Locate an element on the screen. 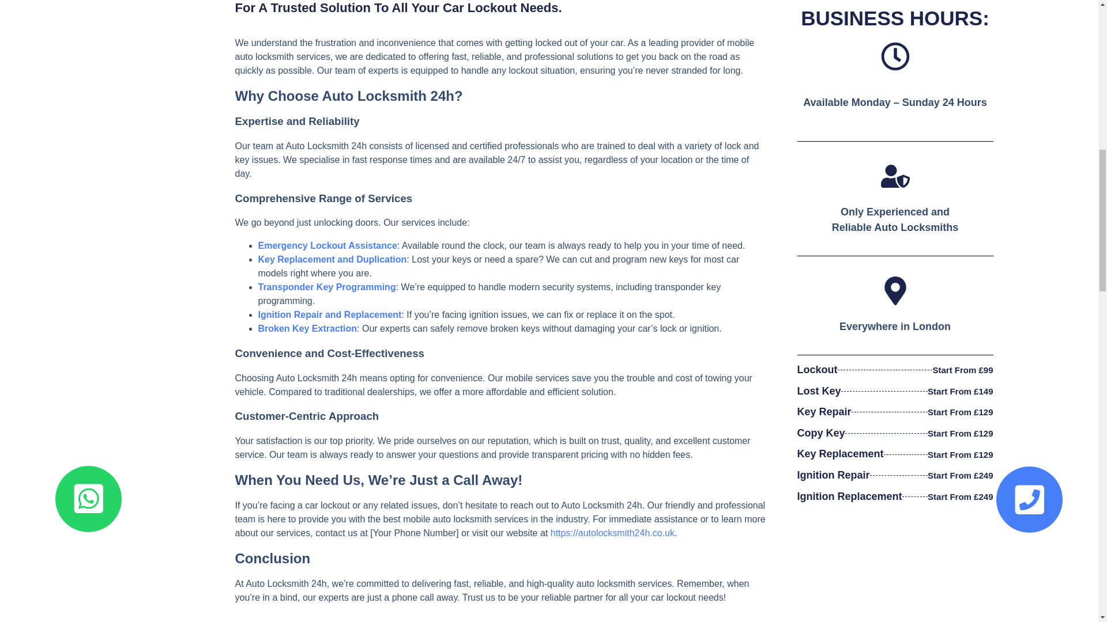 Image resolution: width=1107 pixels, height=622 pixels. Transponder Key Programming is located at coordinates (327, 287).